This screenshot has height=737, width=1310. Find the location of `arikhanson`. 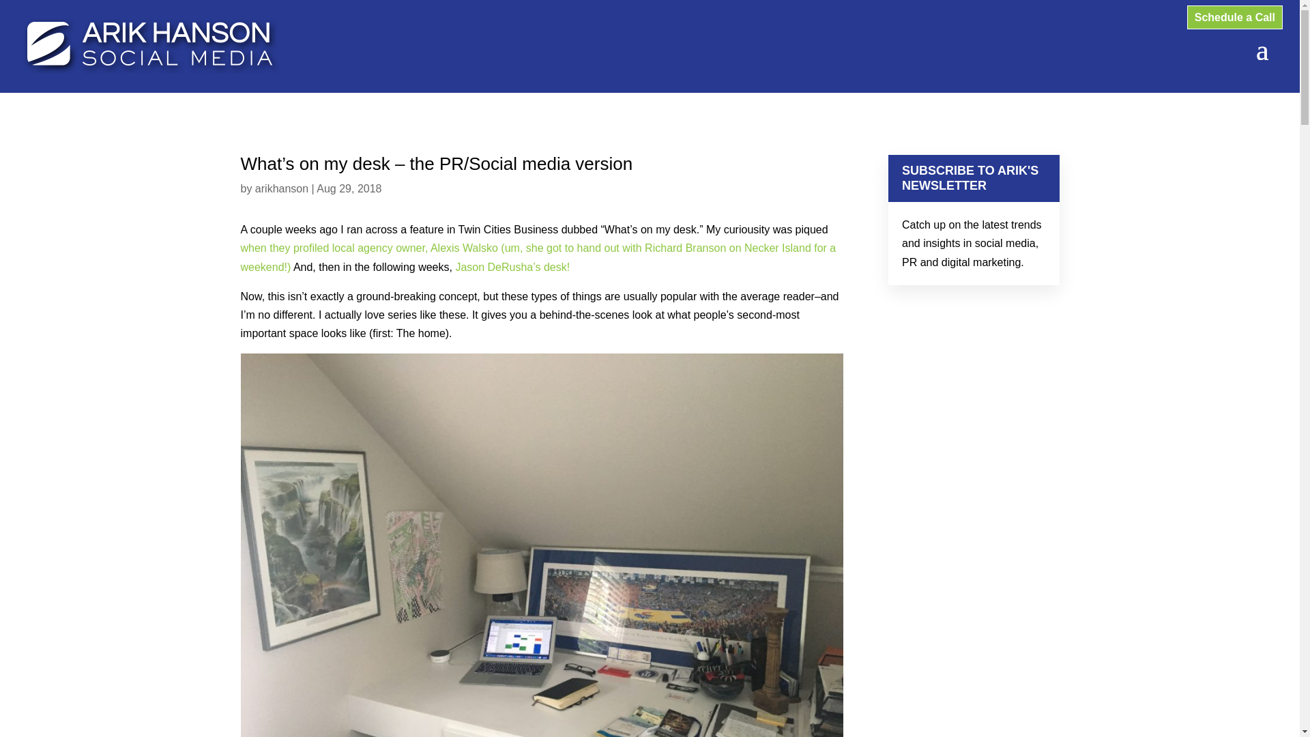

arikhanson is located at coordinates (281, 188).